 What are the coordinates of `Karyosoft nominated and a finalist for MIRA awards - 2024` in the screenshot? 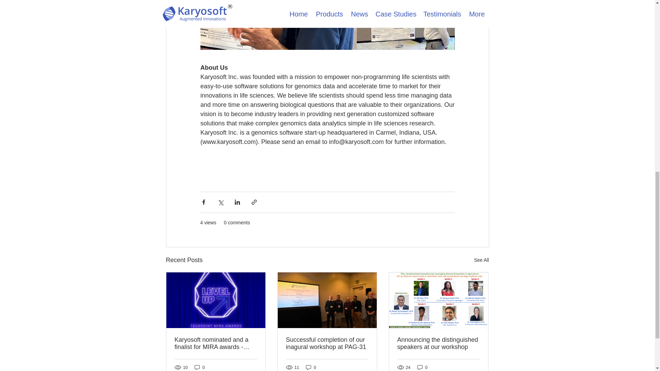 It's located at (216, 343).